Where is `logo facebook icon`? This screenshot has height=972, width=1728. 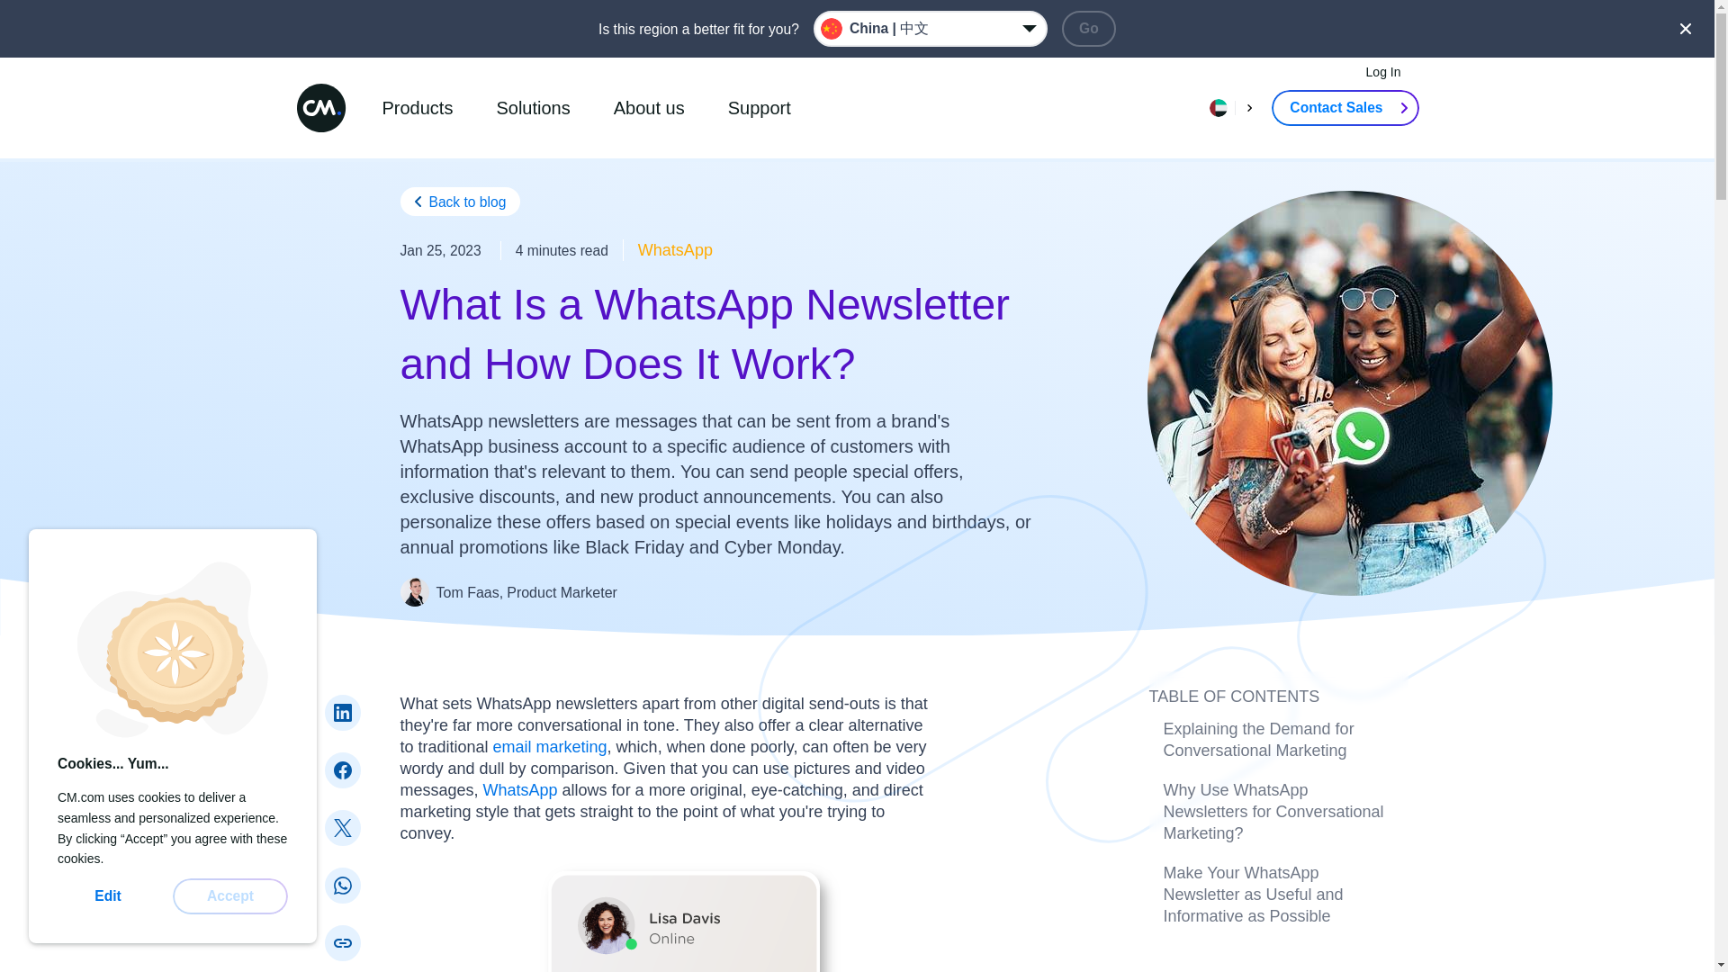
logo facebook icon is located at coordinates (342, 770).